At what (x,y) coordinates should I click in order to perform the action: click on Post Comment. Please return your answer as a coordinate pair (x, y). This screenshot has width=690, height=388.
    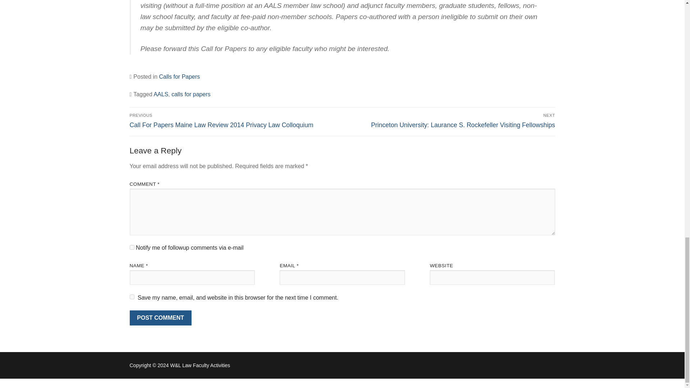
    Looking at the image, I should click on (160, 318).